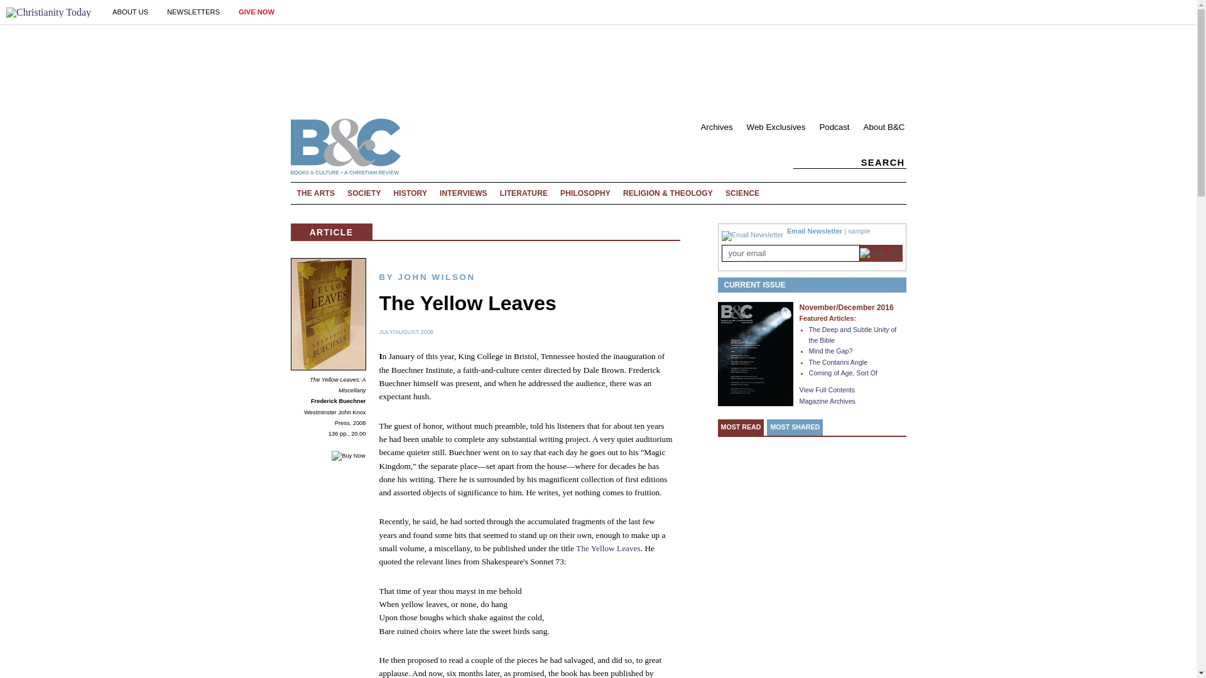 The width and height of the screenshot is (1206, 678). I want to click on SOCIETY, so click(364, 193).